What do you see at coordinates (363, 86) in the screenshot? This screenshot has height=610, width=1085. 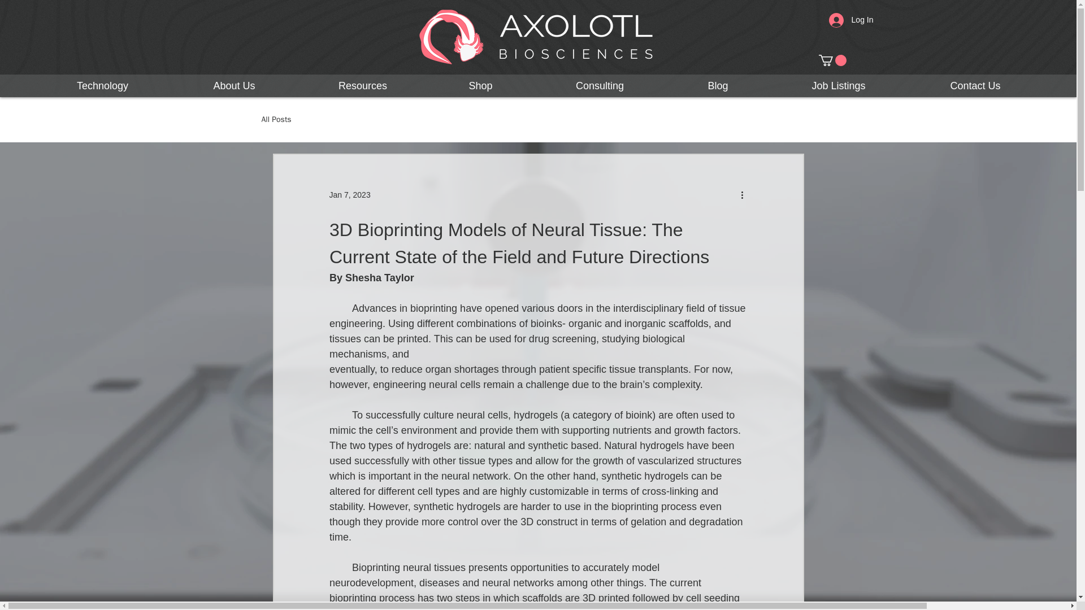 I see `Resources` at bounding box center [363, 86].